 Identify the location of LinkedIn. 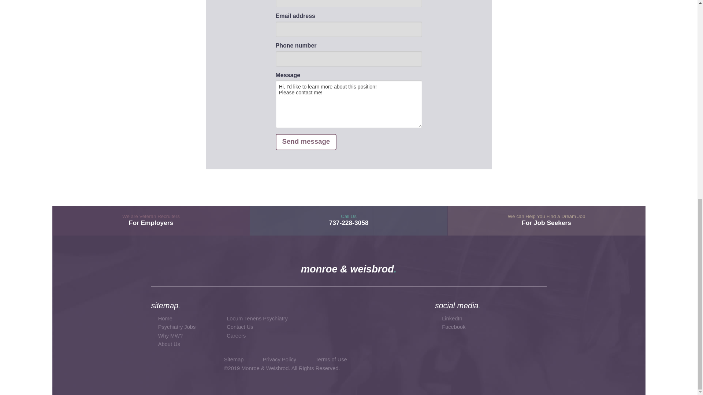
(236, 336).